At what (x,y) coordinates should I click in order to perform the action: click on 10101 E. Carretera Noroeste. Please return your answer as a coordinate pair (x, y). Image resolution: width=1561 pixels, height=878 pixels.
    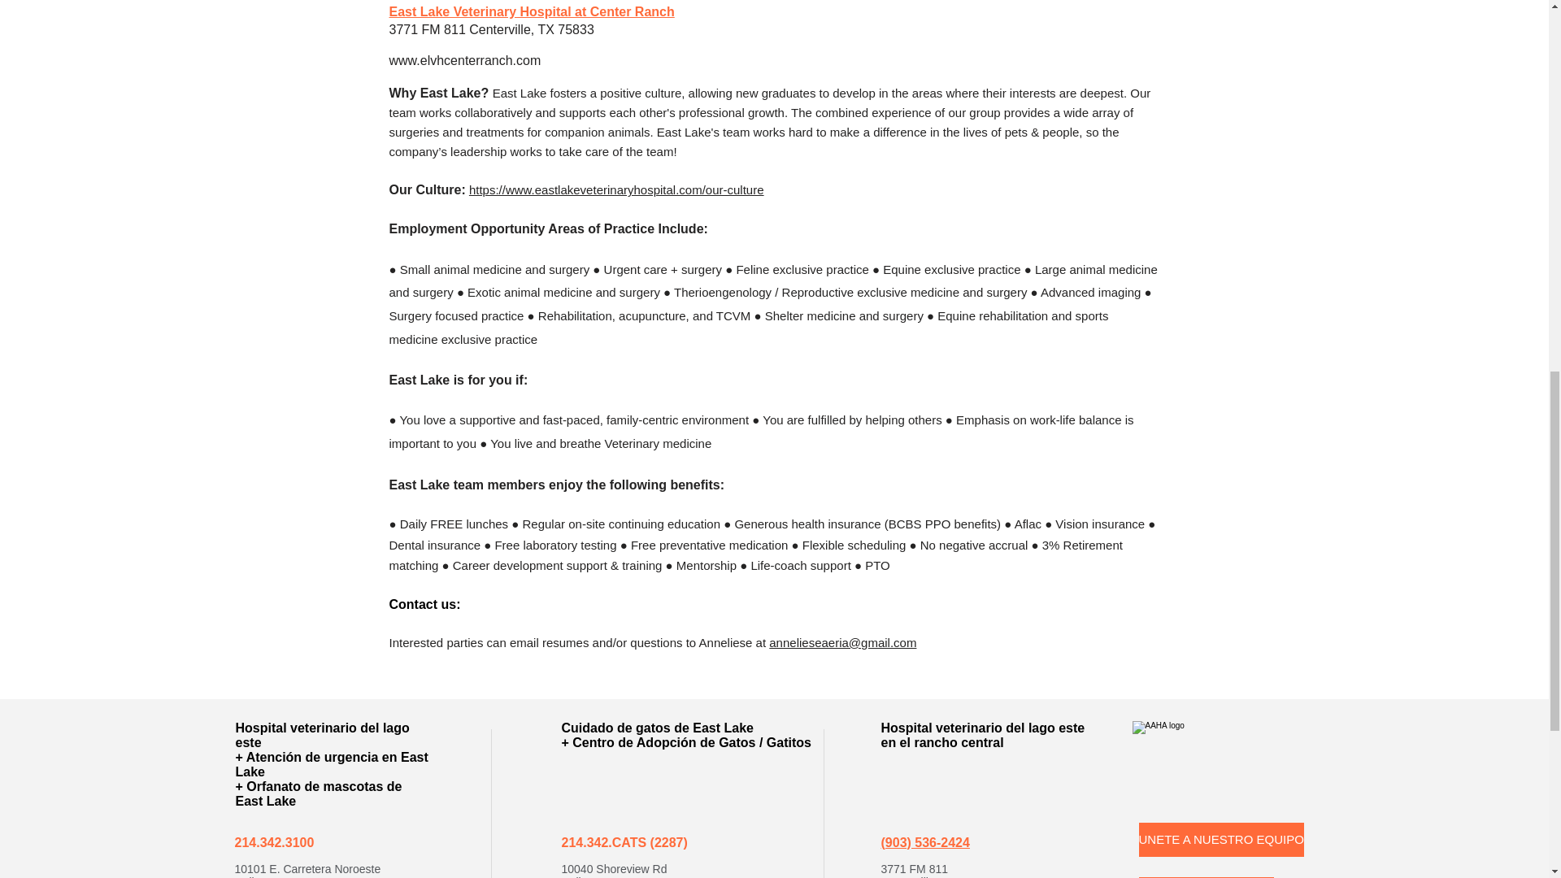
    Looking at the image, I should click on (307, 868).